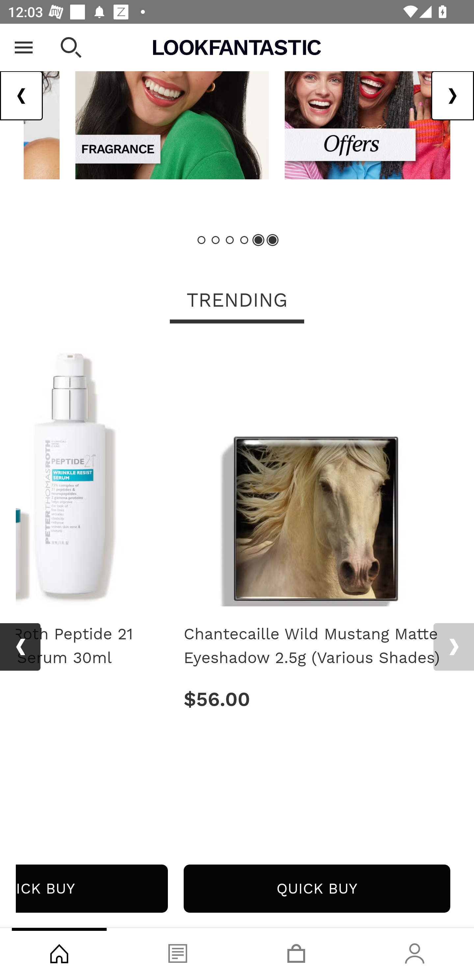 This screenshot has width=474, height=976. Describe the element at coordinates (296, 952) in the screenshot. I see `Basket, tab, 3 of 4` at that location.